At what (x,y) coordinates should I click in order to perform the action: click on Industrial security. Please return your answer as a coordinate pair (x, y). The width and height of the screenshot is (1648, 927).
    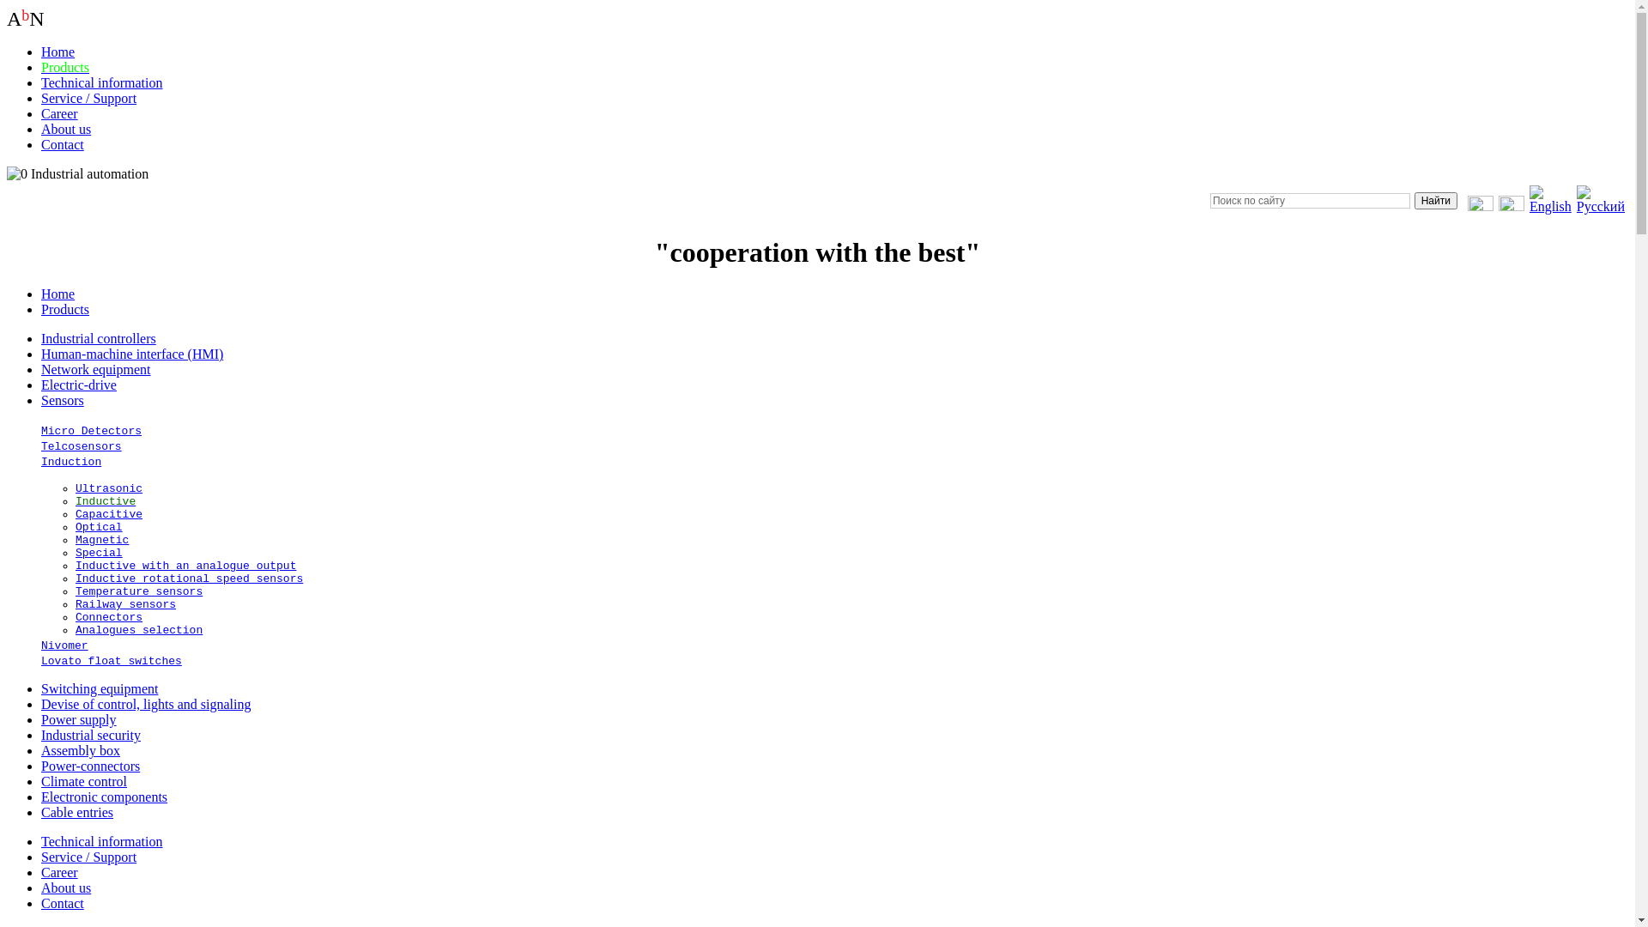
    Looking at the image, I should click on (91, 735).